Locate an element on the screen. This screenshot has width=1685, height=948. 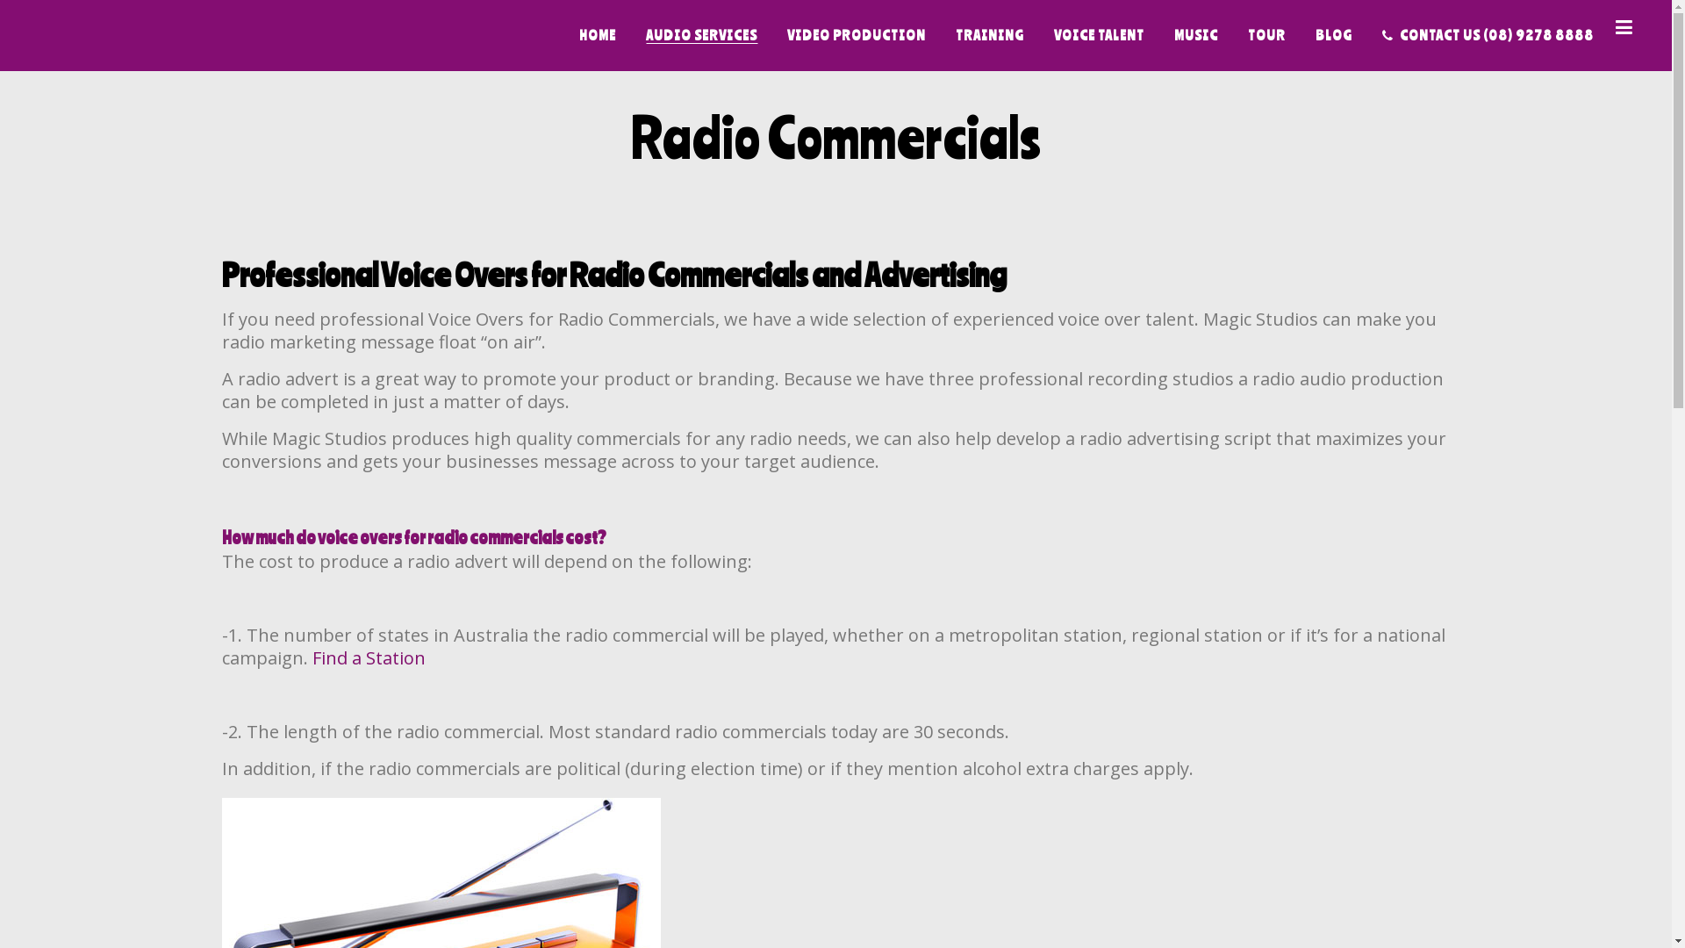
CONTACT US (08) 9278 8888 is located at coordinates (1488, 35).